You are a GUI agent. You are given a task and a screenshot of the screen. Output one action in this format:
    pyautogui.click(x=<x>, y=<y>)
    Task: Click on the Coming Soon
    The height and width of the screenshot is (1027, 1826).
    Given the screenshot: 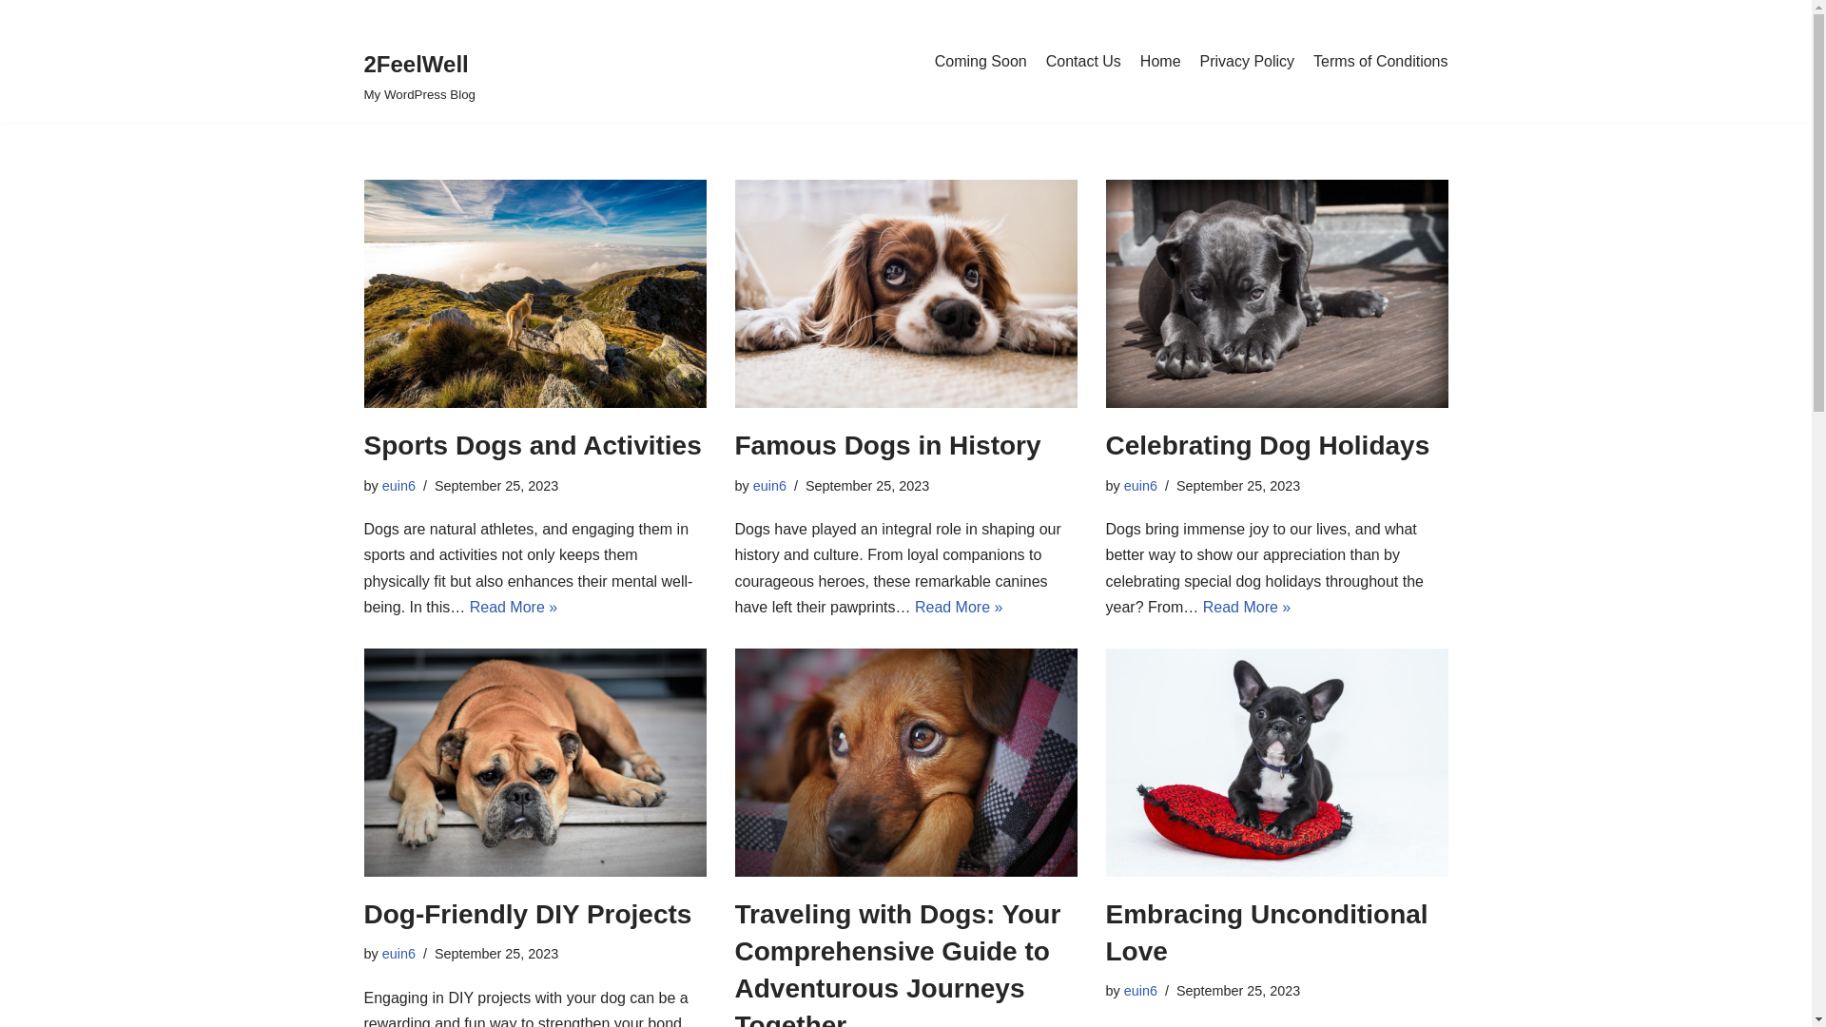 What is the action you would take?
    pyautogui.click(x=981, y=61)
    